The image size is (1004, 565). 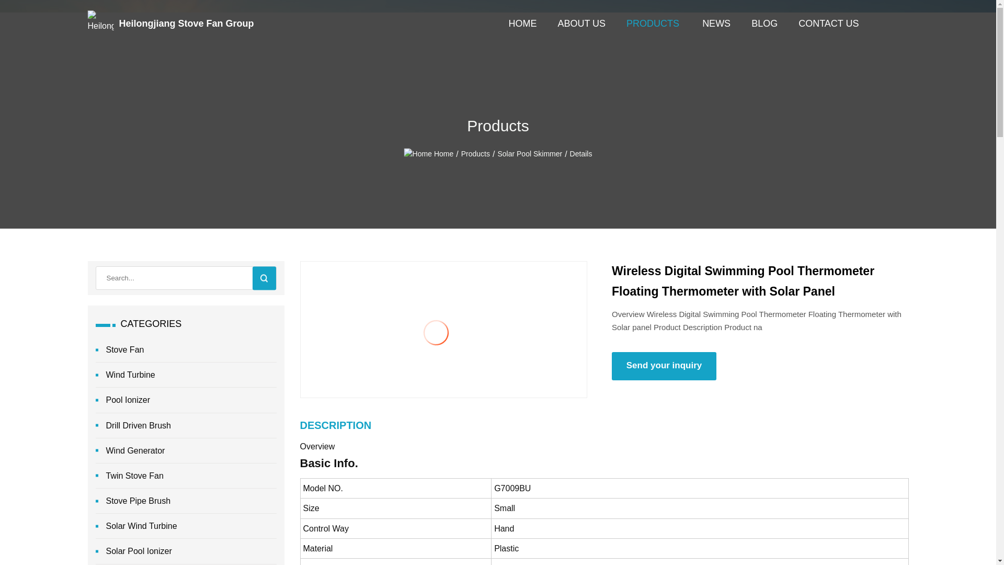 What do you see at coordinates (186, 501) in the screenshot?
I see `Stove Pipe Brush` at bounding box center [186, 501].